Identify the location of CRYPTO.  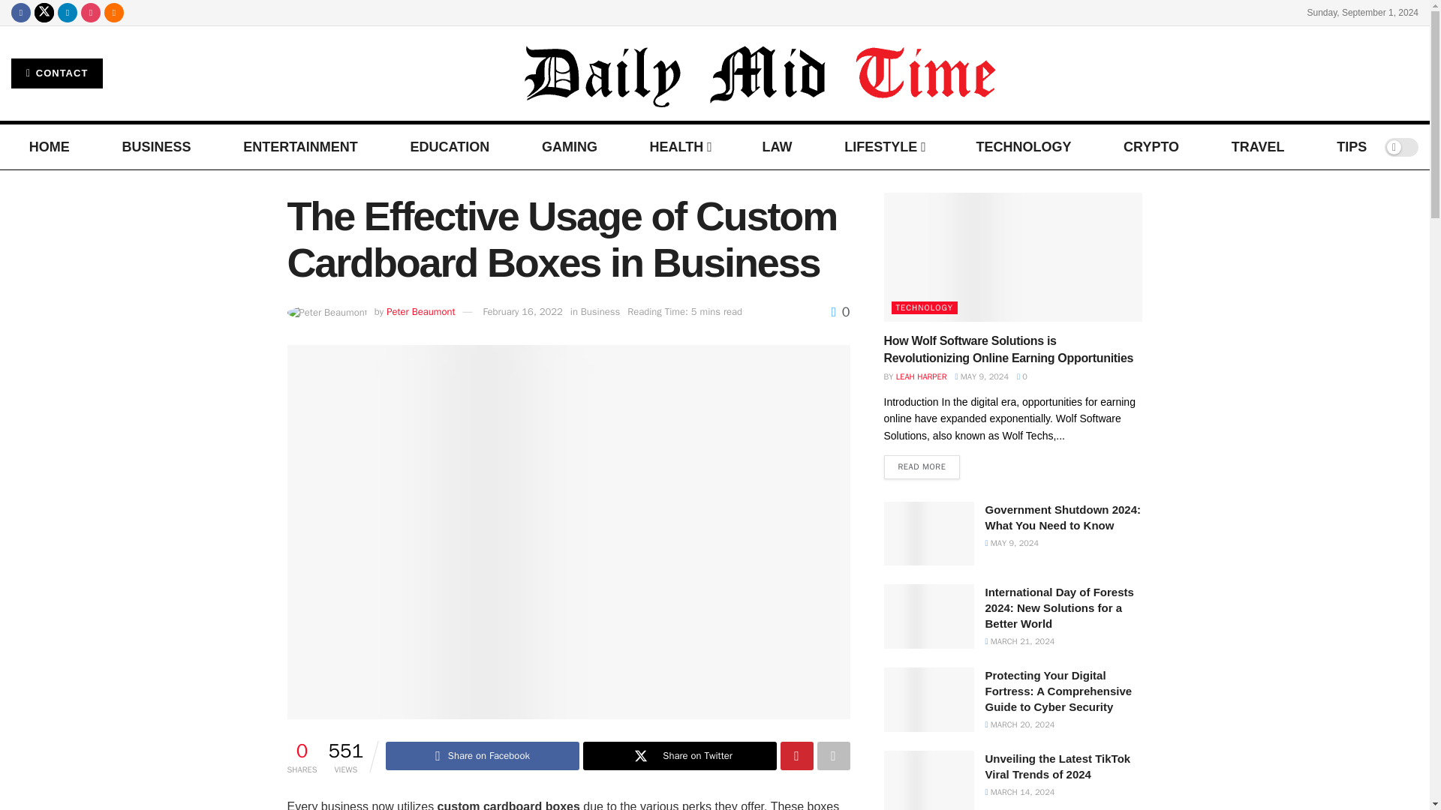
(1151, 147).